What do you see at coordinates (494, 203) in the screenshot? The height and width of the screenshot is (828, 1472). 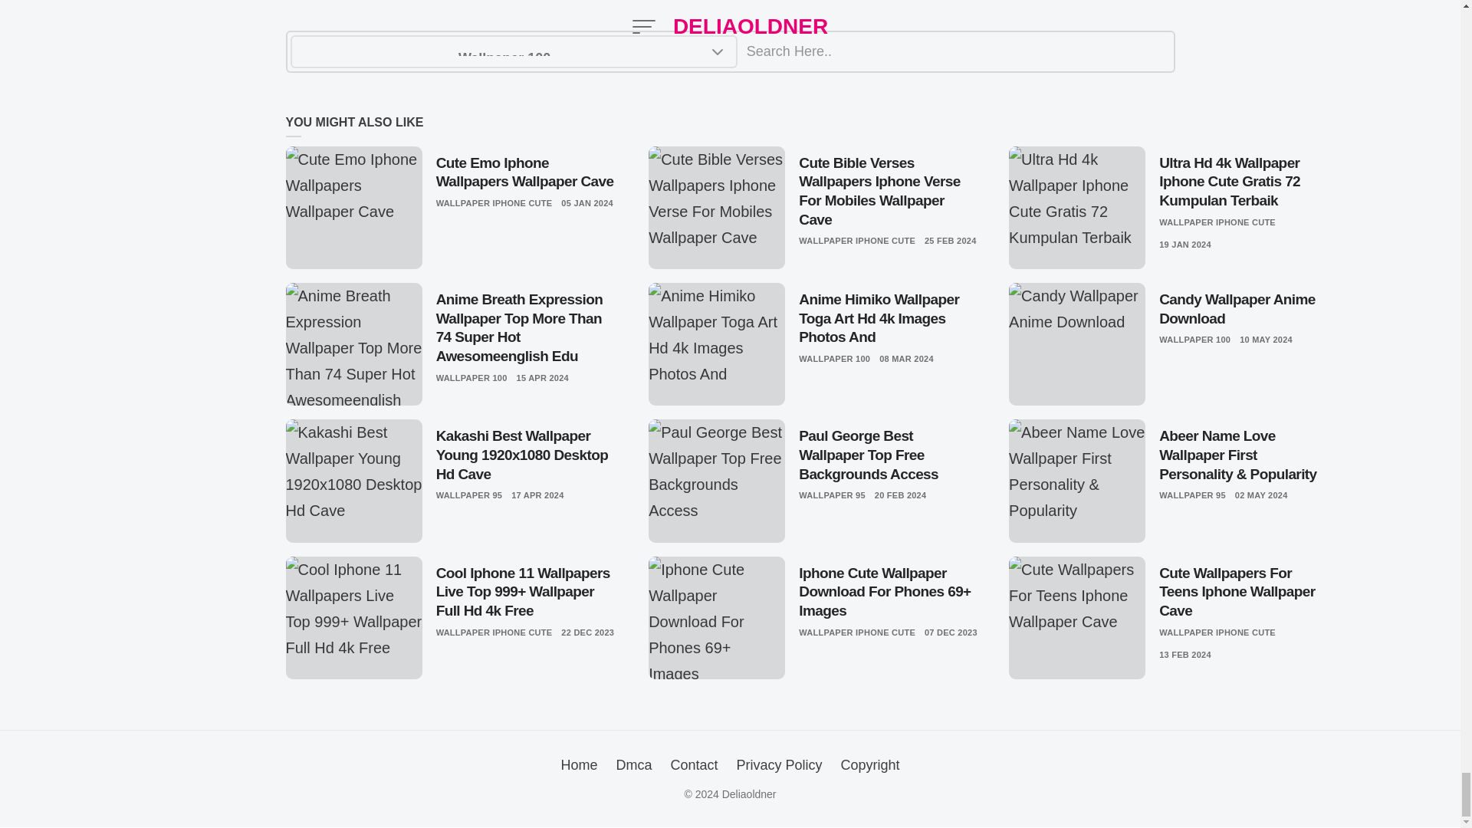 I see `WALLPAPER IPHONE CUTE` at bounding box center [494, 203].